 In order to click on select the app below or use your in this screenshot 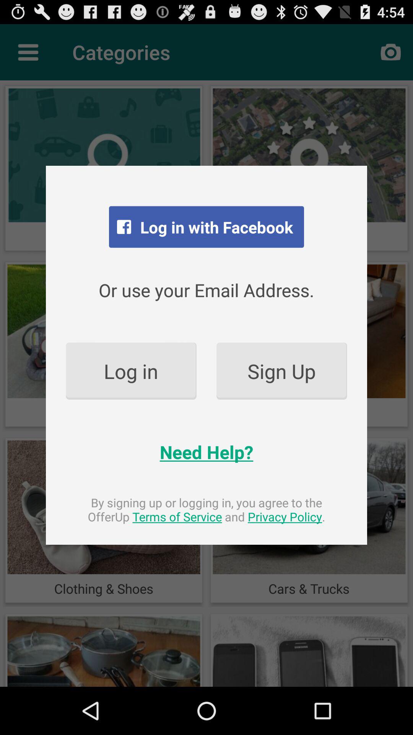, I will do `click(281, 371)`.